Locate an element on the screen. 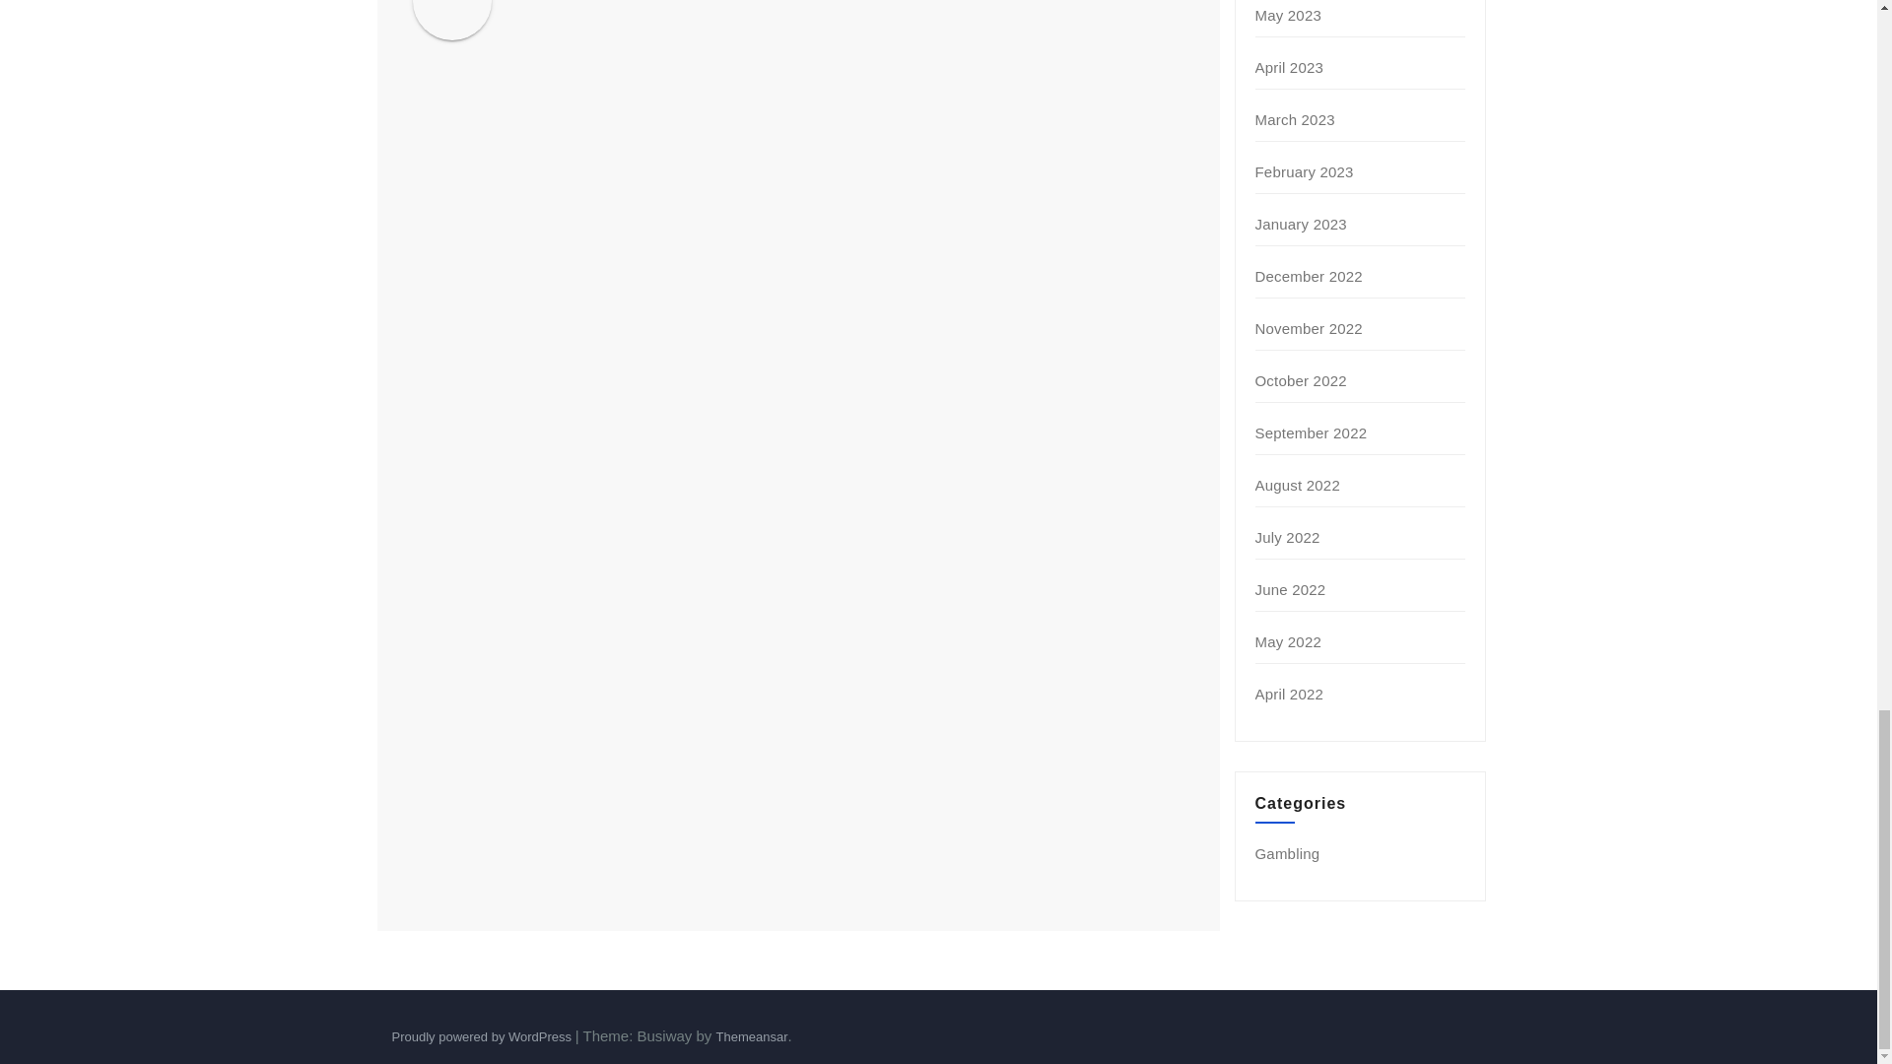 The image size is (1892, 1064). December 2022 is located at coordinates (1309, 276).